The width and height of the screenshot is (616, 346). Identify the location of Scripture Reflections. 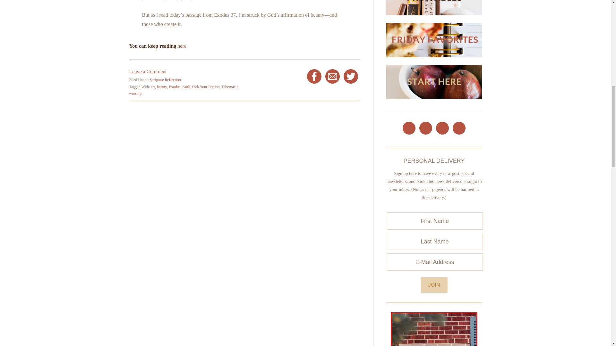
(166, 79).